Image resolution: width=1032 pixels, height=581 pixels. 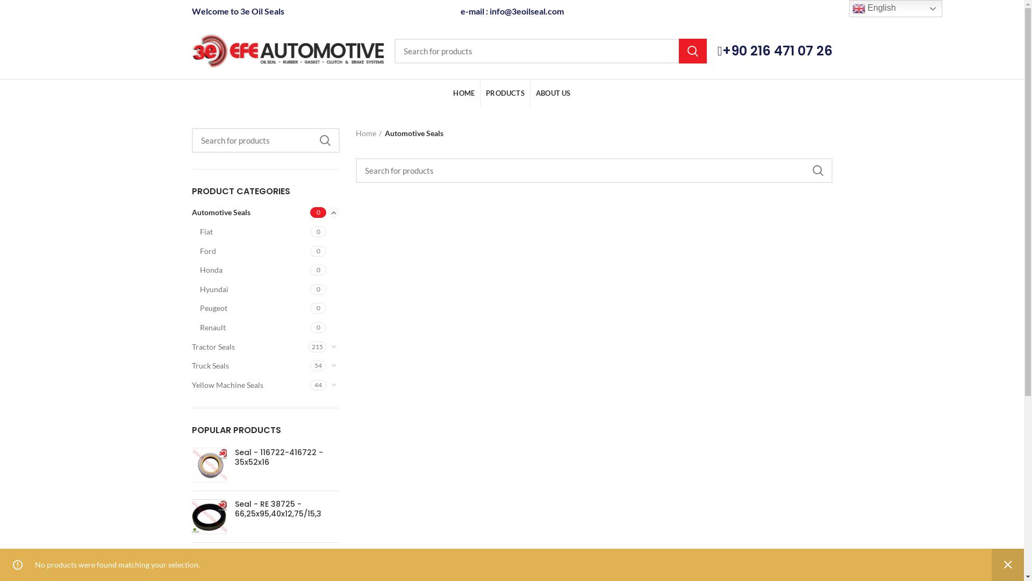 What do you see at coordinates (255, 270) in the screenshot?
I see `Honda` at bounding box center [255, 270].